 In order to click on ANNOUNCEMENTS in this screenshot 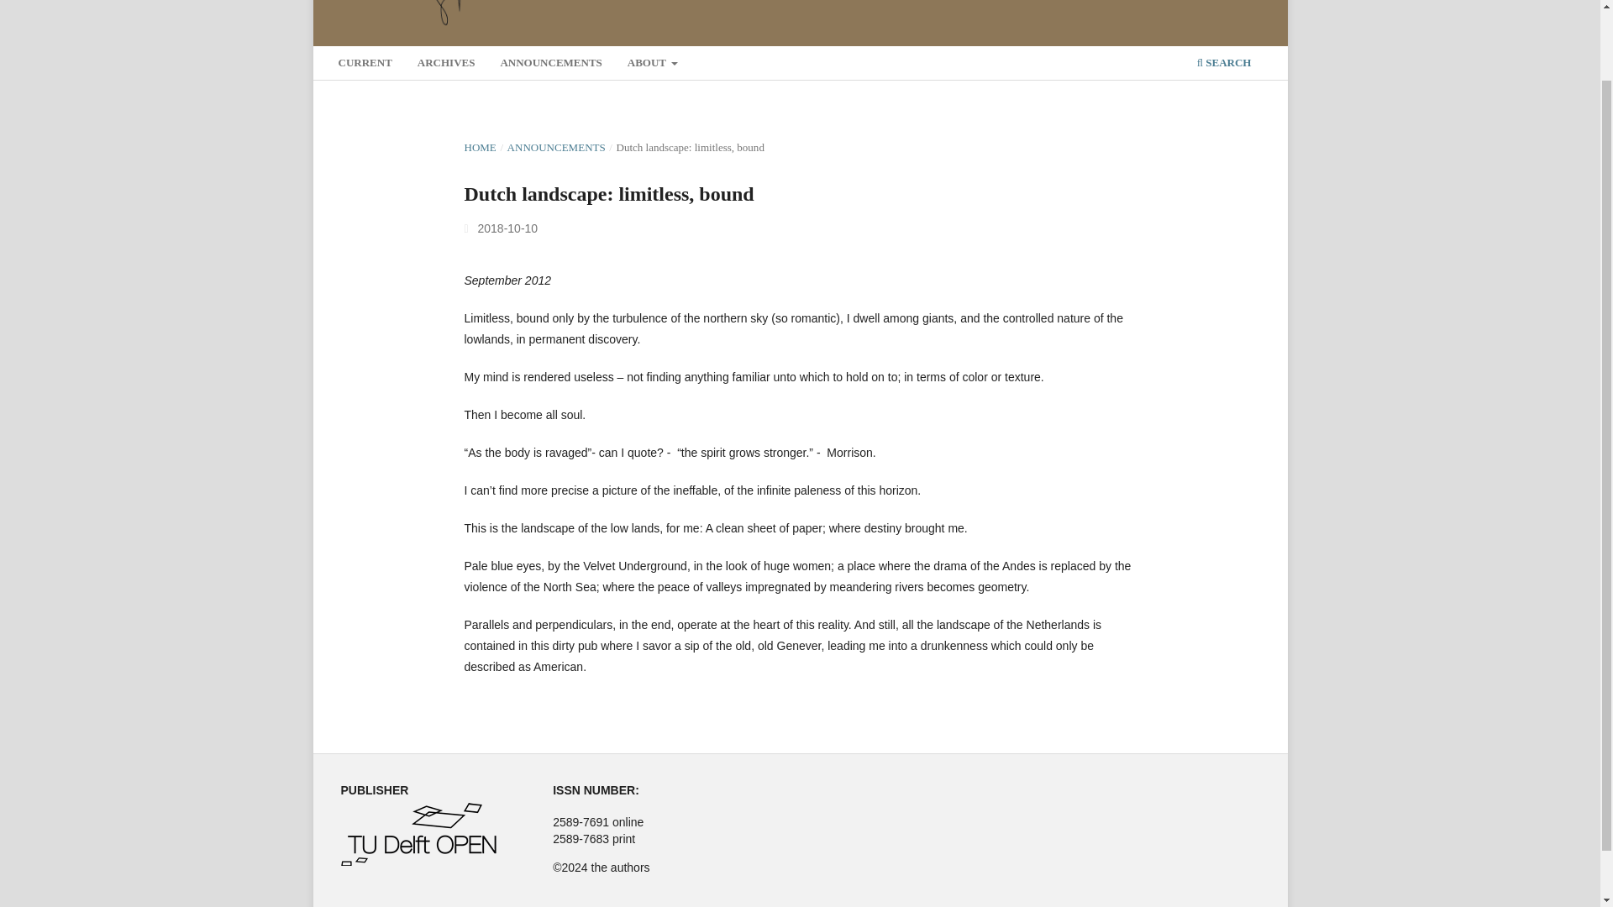, I will do `click(551, 66)`.